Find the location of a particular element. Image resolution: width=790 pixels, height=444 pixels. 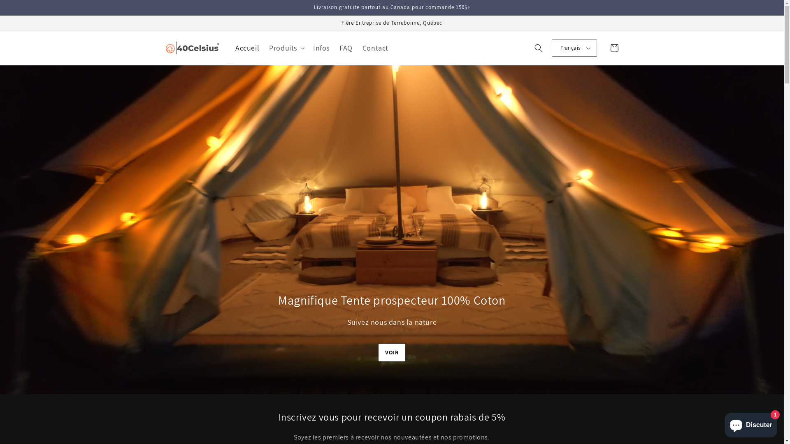

Panier is located at coordinates (614, 48).